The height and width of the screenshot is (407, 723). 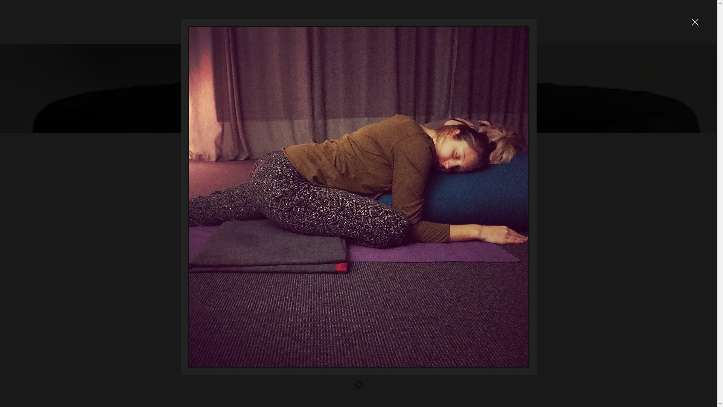 I want to click on TESTIMONIES, so click(x=401, y=23).